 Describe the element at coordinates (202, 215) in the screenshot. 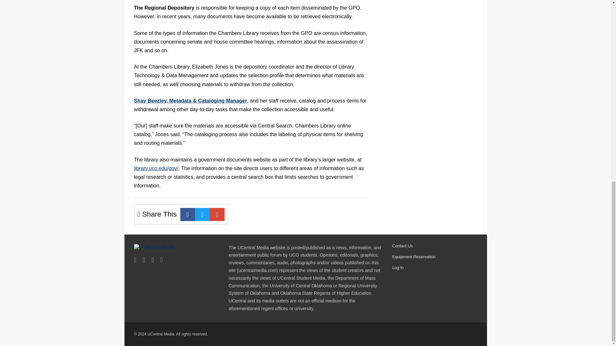

I see `Twitter` at that location.